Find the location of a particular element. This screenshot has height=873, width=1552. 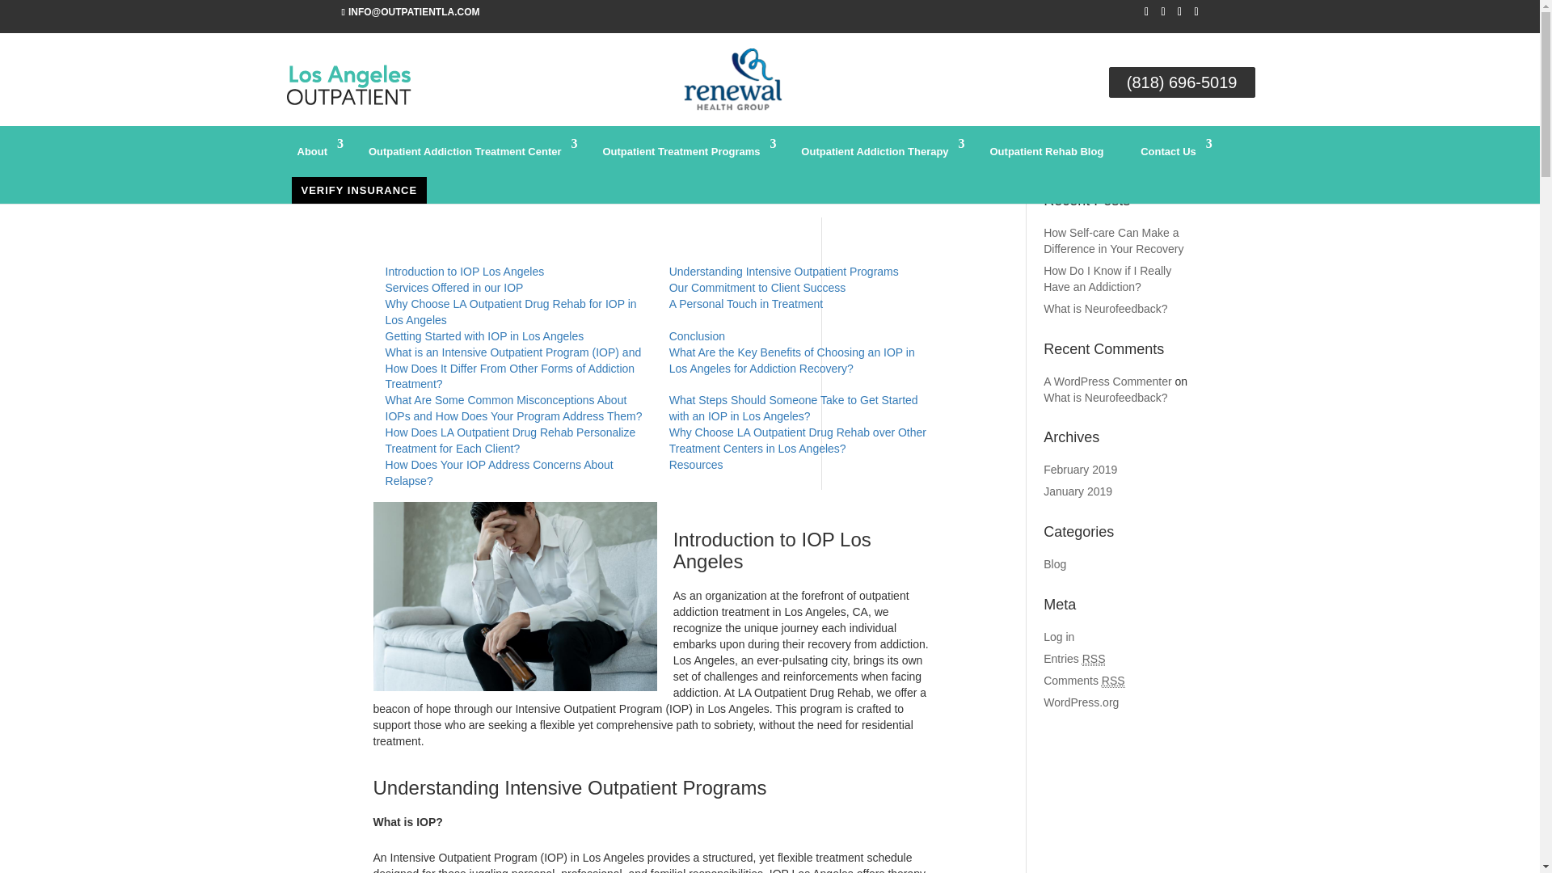

Outpatient Addiction Treatment Center is located at coordinates (467, 157).